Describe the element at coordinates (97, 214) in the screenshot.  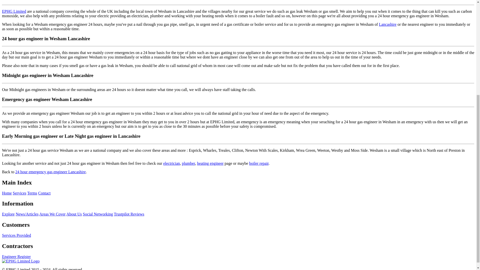
I see `Social Networking` at that location.